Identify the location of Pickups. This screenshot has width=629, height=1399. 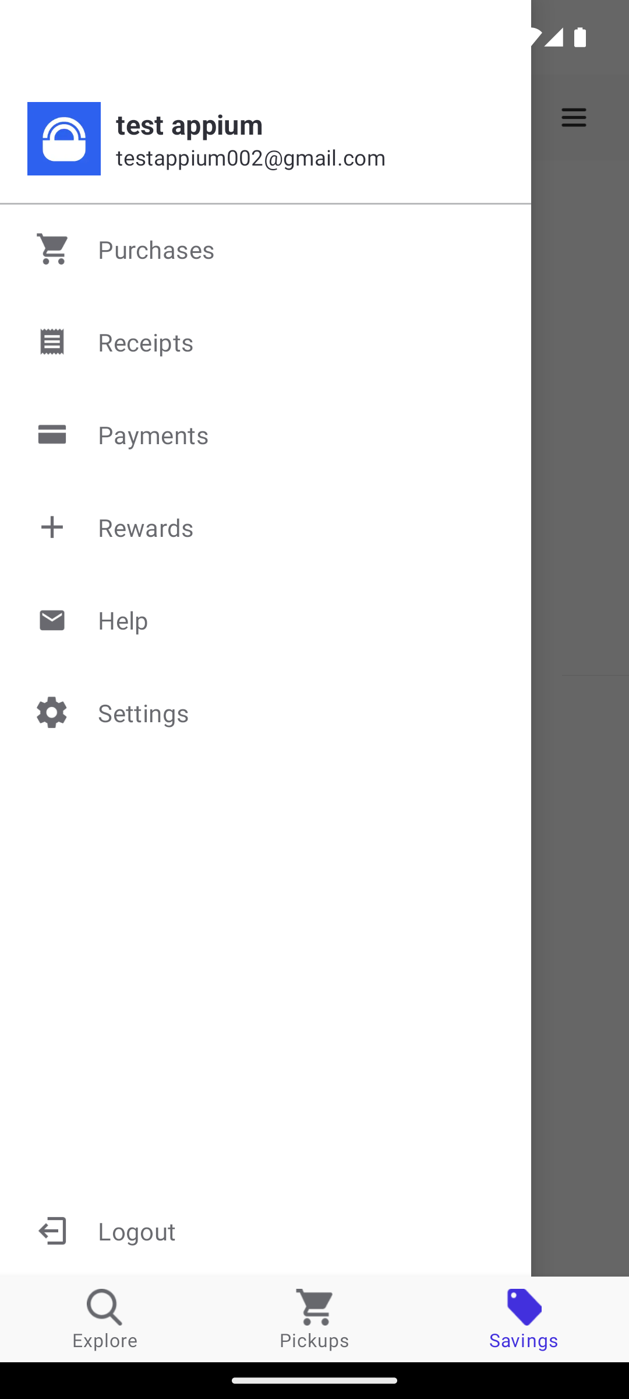
(314, 1319).